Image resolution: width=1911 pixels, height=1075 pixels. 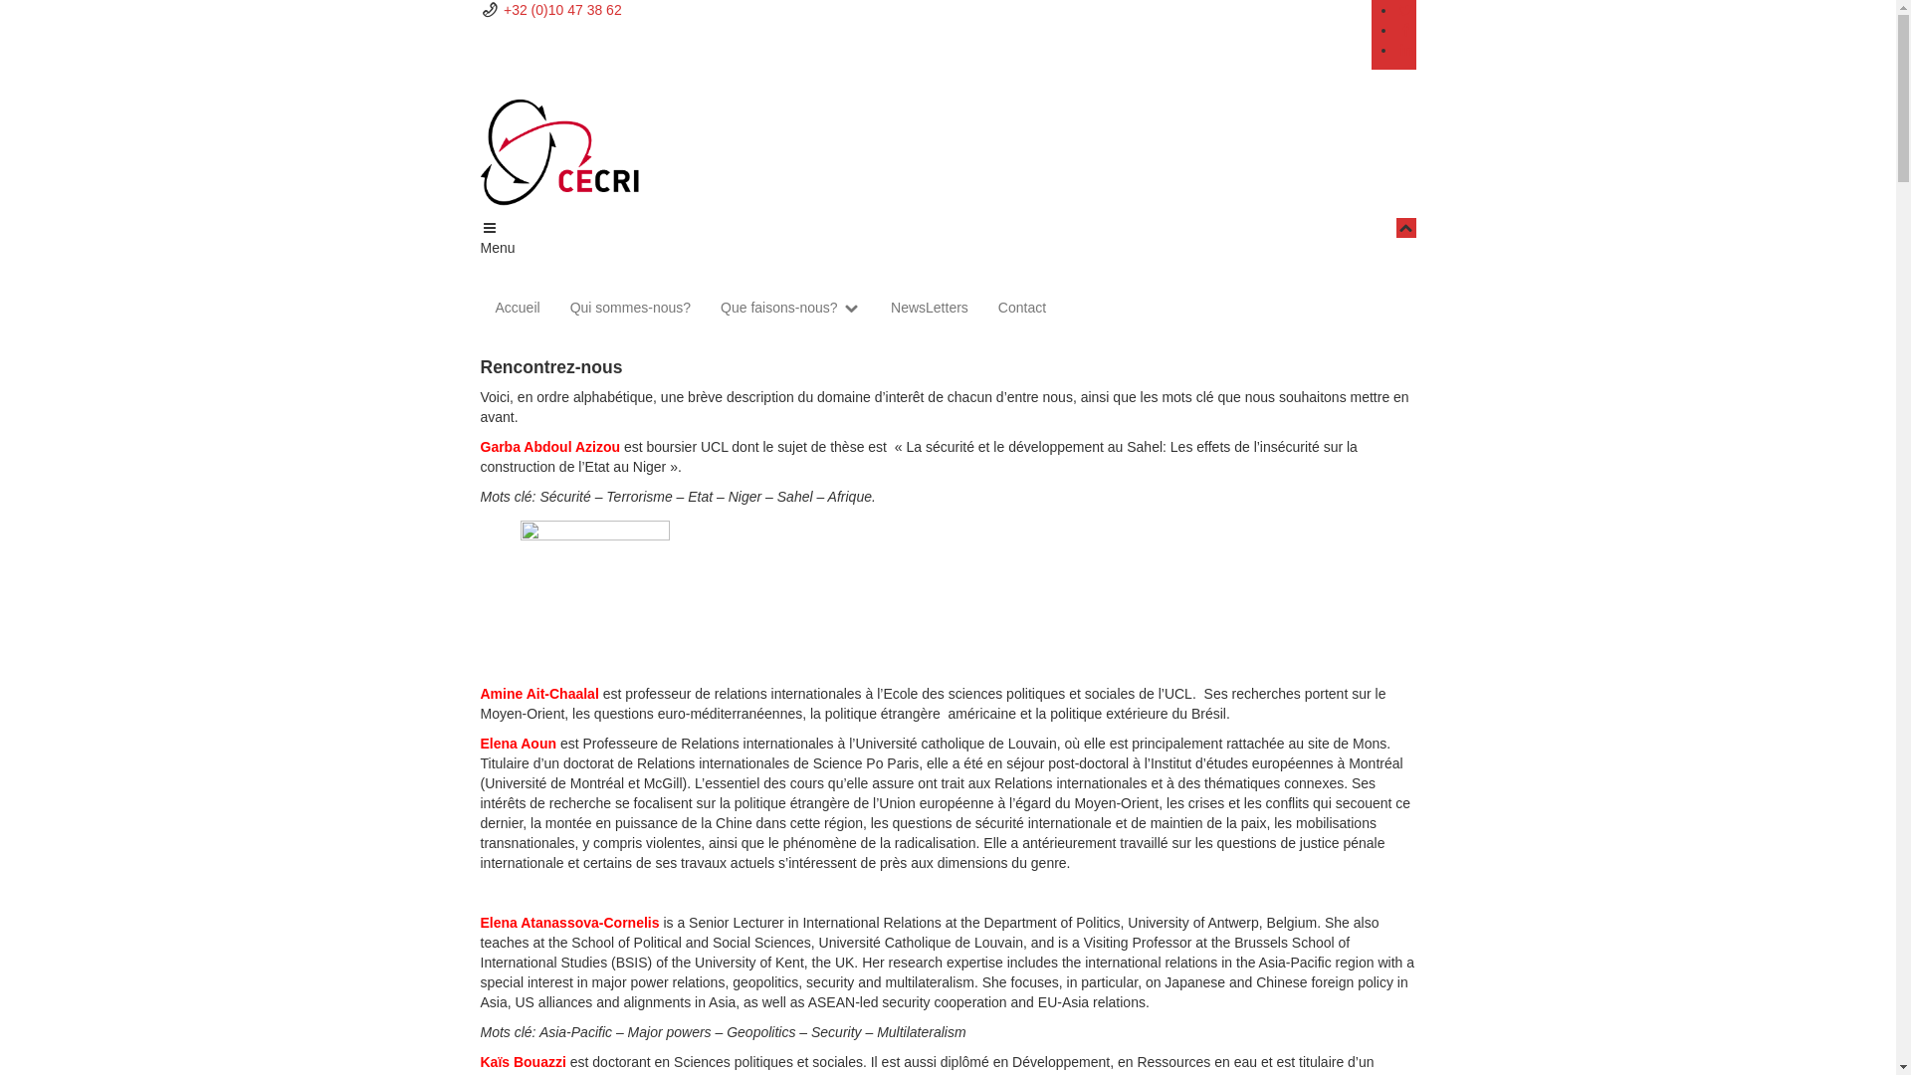 I want to click on Que faisons-nous?, so click(x=790, y=308).